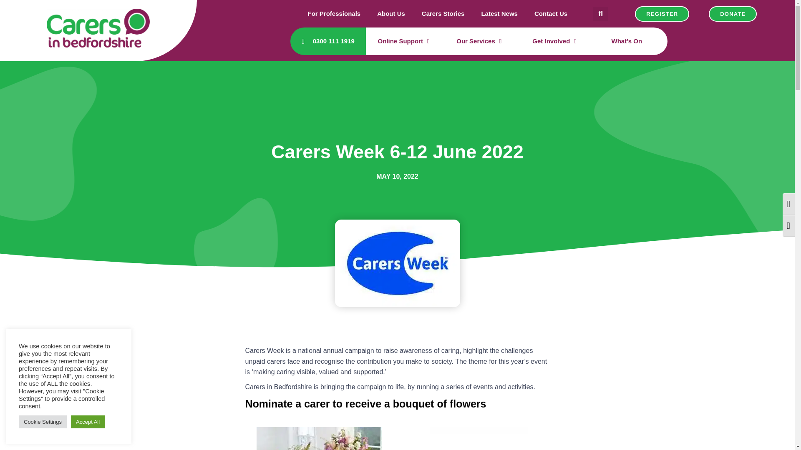 The image size is (801, 450). Describe the element at coordinates (390, 13) in the screenshot. I see `About Us` at that location.